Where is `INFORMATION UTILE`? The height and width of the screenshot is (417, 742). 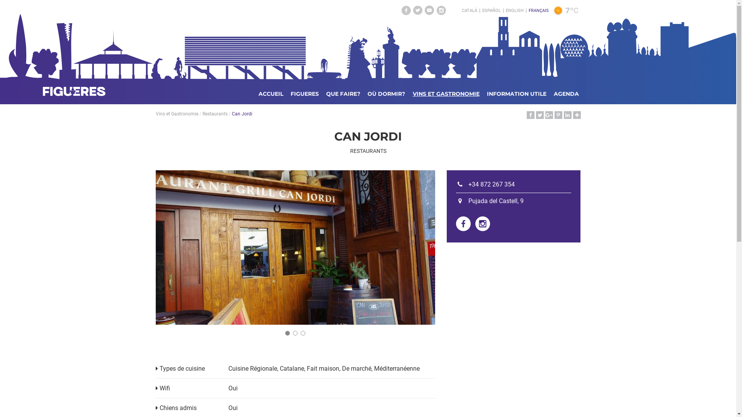
INFORMATION UTILE is located at coordinates (517, 94).